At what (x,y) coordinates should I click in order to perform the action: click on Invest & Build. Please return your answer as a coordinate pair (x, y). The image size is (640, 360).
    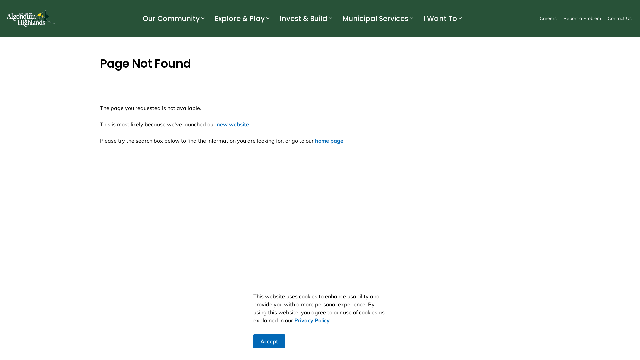
    Looking at the image, I should click on (303, 18).